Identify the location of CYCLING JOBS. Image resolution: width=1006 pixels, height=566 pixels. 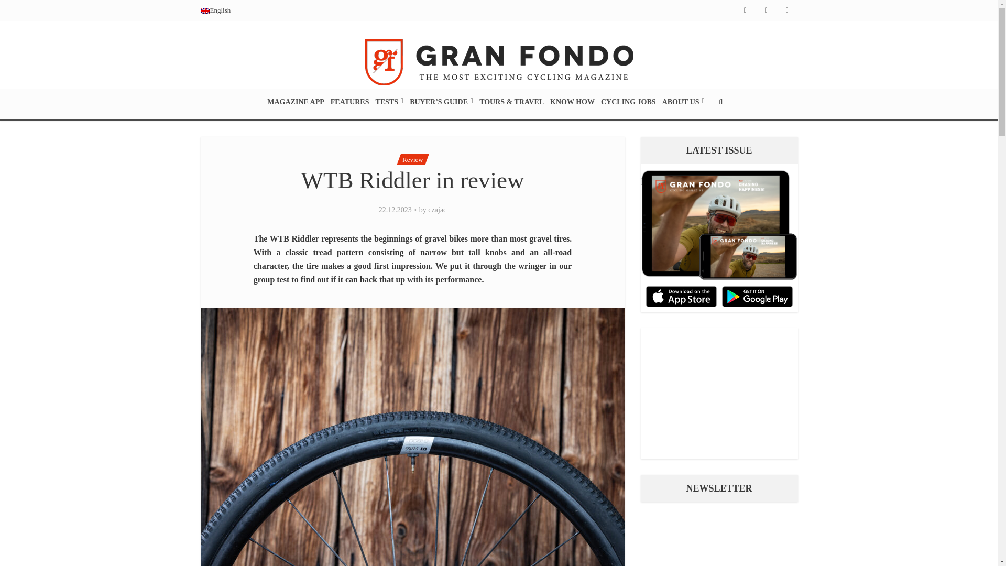
(628, 102).